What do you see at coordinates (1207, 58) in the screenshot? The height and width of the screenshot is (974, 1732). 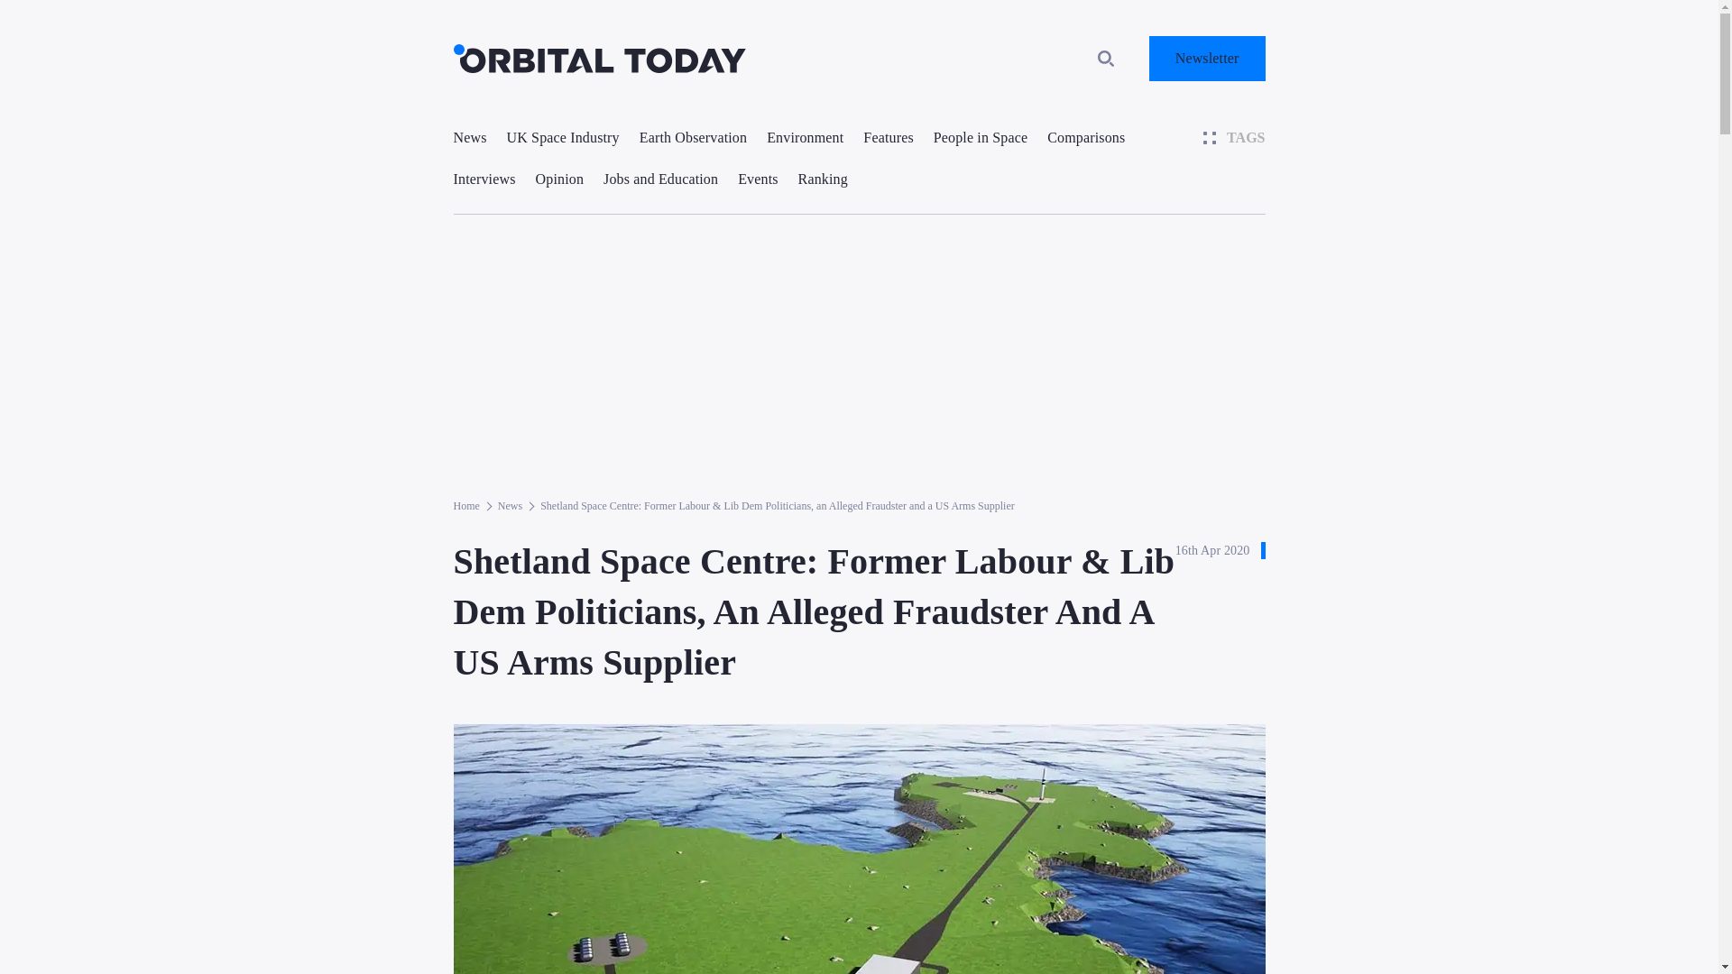 I see `Newsletter` at bounding box center [1207, 58].